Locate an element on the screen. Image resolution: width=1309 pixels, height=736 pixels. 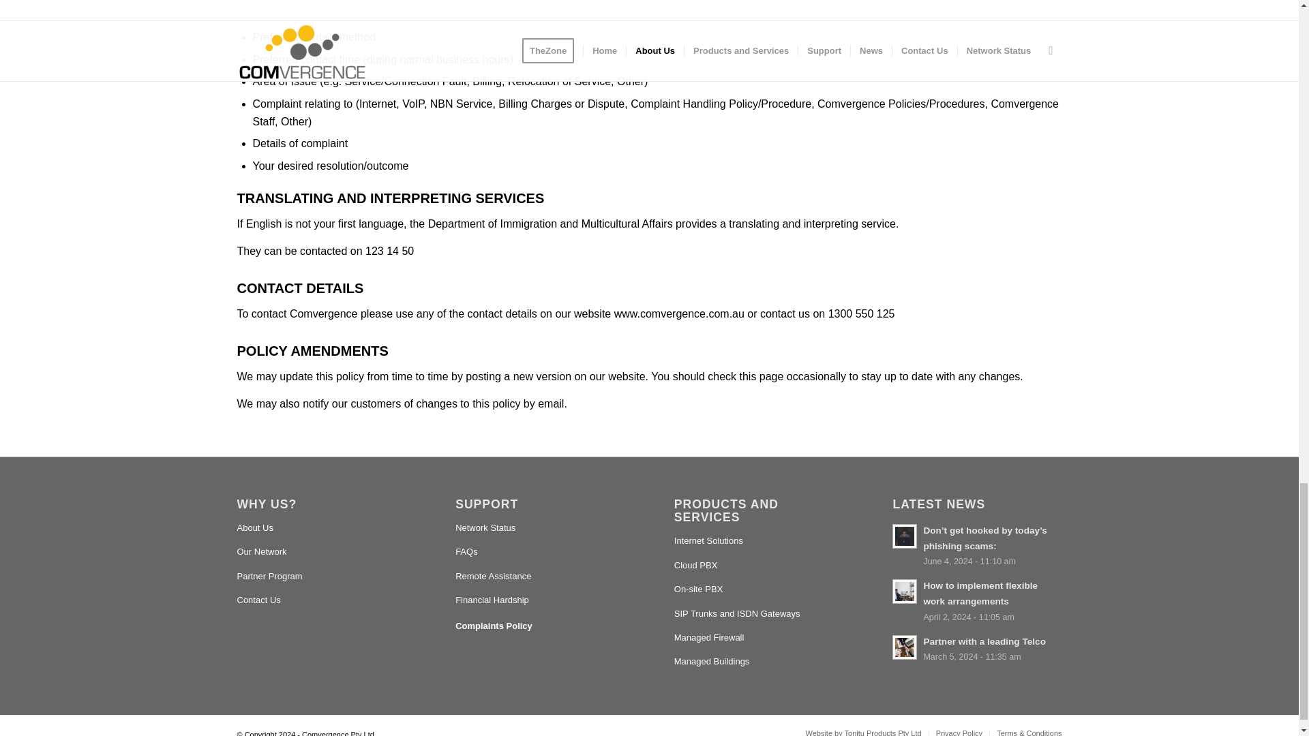
On-site PBX is located at coordinates (758, 589).